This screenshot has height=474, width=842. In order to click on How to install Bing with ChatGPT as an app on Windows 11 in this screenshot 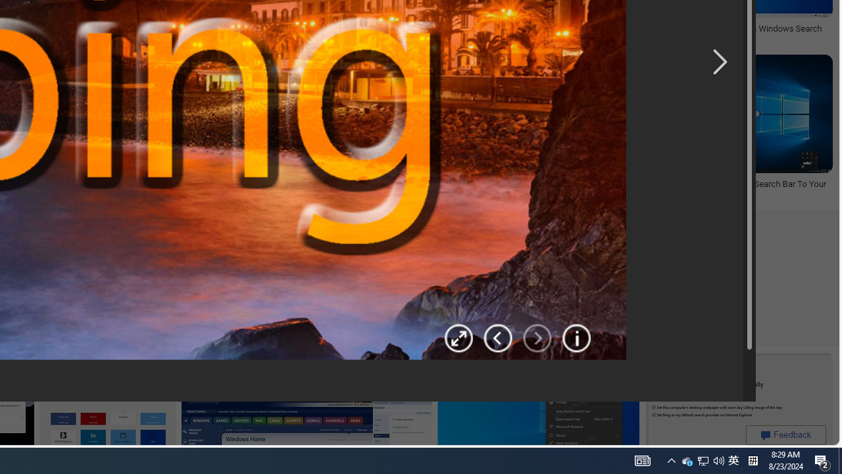, I will do `click(512, 28)`.